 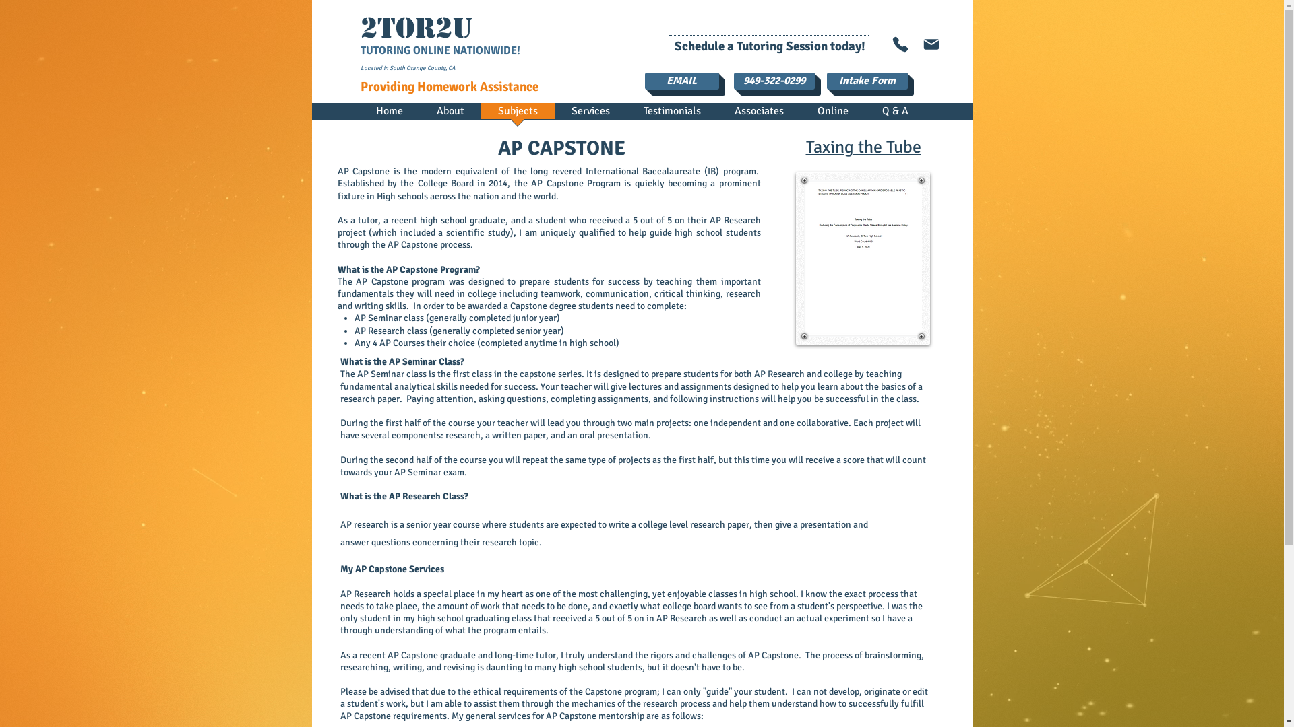 I want to click on Services, so click(x=590, y=116).